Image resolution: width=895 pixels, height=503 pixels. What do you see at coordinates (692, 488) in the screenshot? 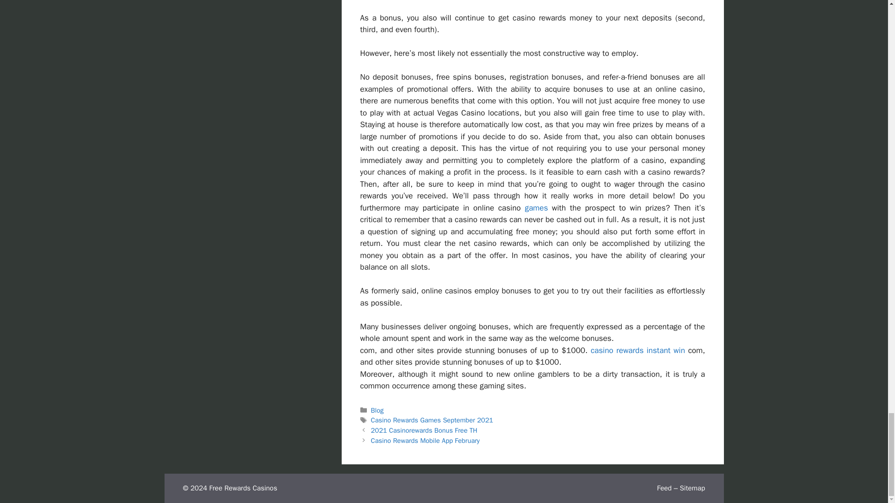
I see `Sitemap` at bounding box center [692, 488].